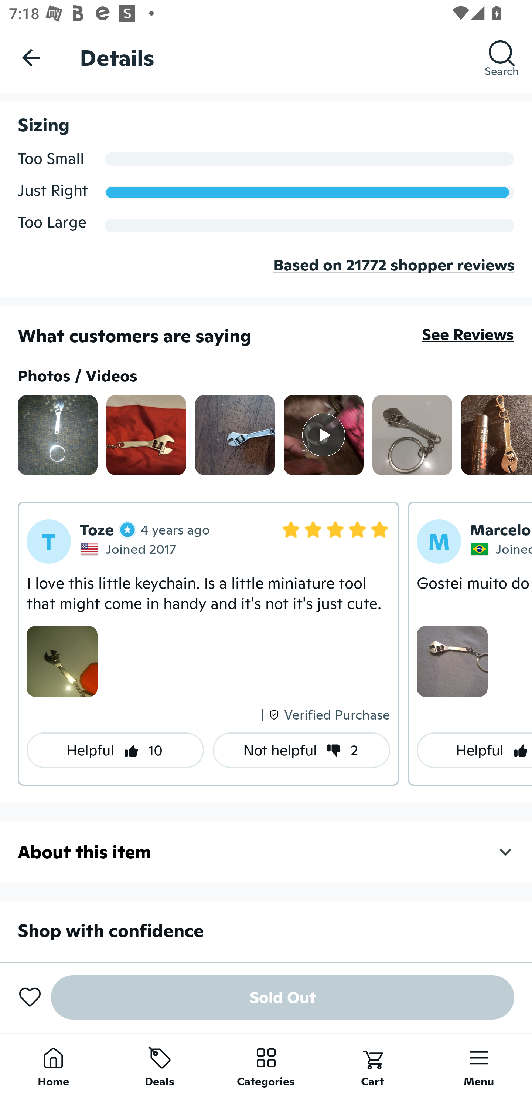  What do you see at coordinates (31, 57) in the screenshot?
I see `Navigate up` at bounding box center [31, 57].